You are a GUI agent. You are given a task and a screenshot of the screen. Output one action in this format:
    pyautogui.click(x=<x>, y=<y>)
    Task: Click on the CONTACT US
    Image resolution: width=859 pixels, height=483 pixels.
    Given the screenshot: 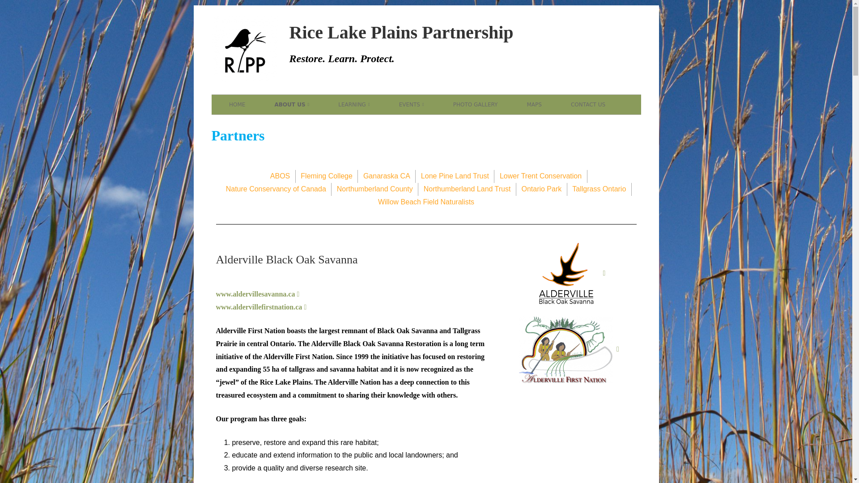 What is the action you would take?
    pyautogui.click(x=588, y=104)
    